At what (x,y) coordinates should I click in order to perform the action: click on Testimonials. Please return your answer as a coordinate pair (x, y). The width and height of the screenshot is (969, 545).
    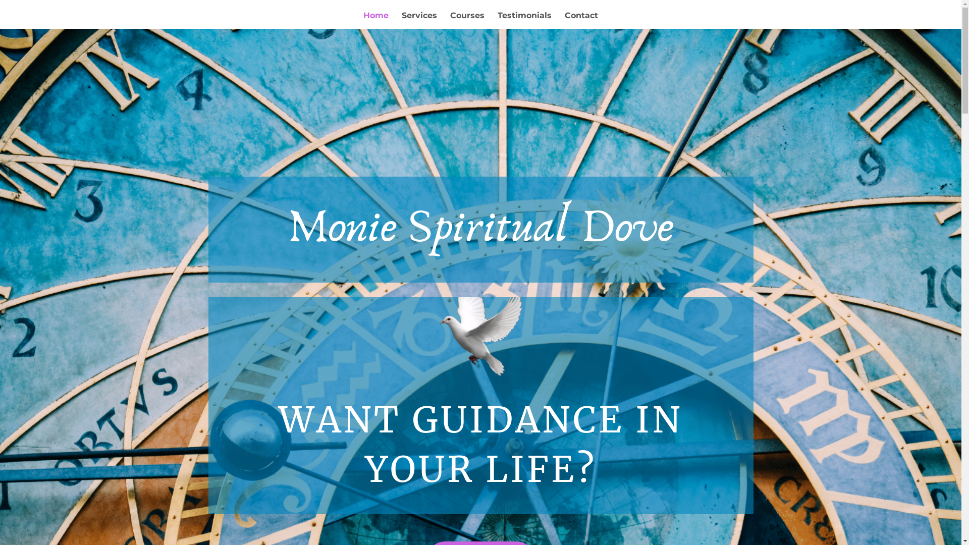
    Looking at the image, I should click on (525, 20).